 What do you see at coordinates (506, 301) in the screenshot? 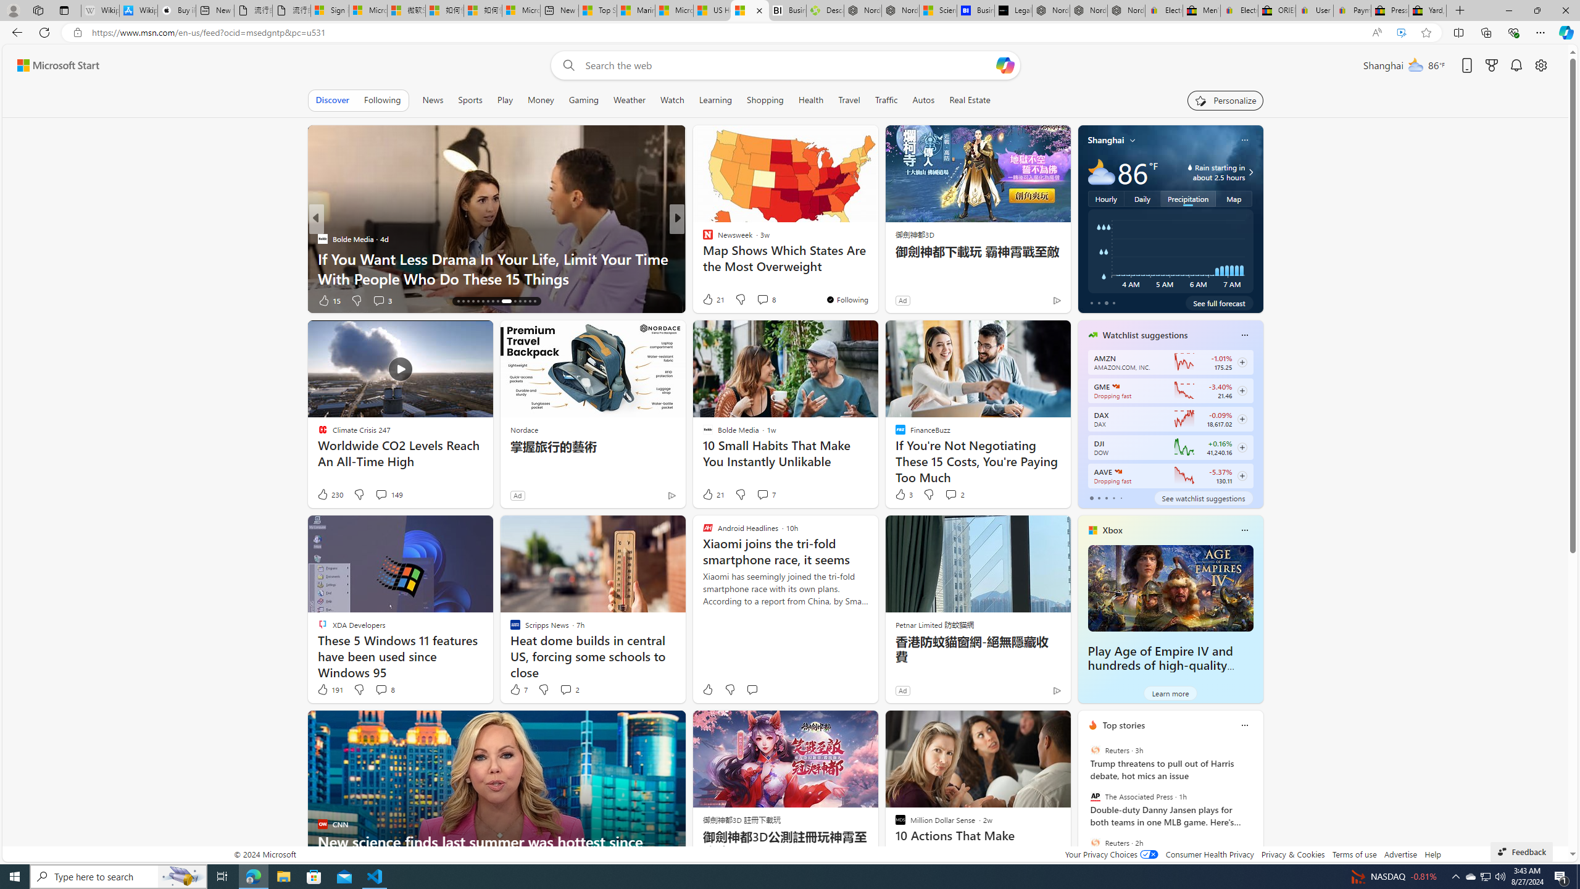
I see `AutomationID: tab-25` at bounding box center [506, 301].